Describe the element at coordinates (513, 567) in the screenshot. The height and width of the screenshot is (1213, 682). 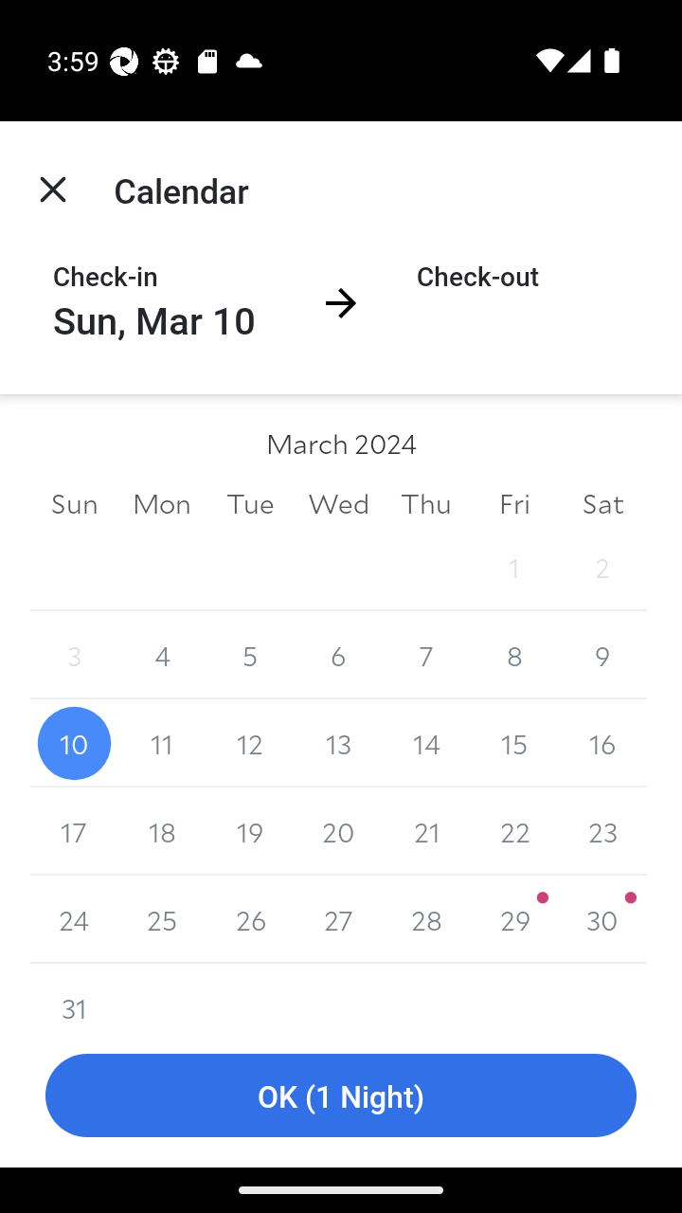
I see `1 1 March 2024` at that location.